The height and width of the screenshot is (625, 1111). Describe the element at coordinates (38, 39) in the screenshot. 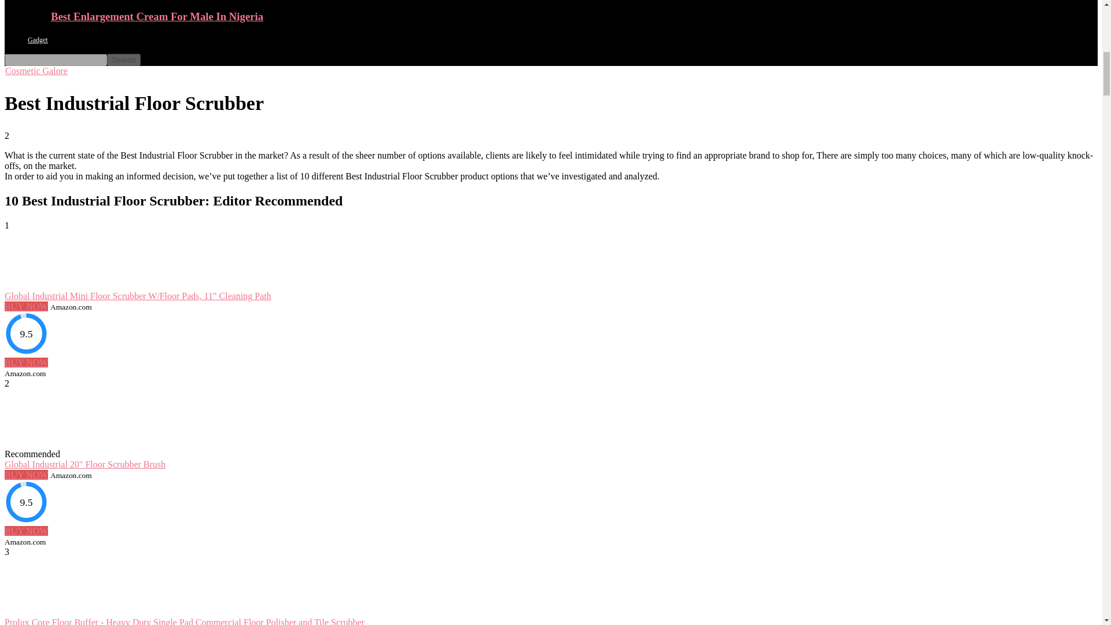

I see `Gadget` at that location.